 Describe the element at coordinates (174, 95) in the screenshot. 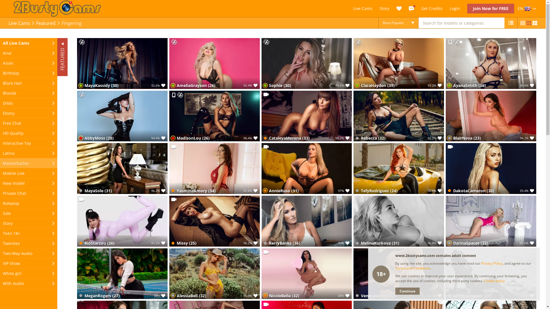

I see `Mobile Live` at that location.